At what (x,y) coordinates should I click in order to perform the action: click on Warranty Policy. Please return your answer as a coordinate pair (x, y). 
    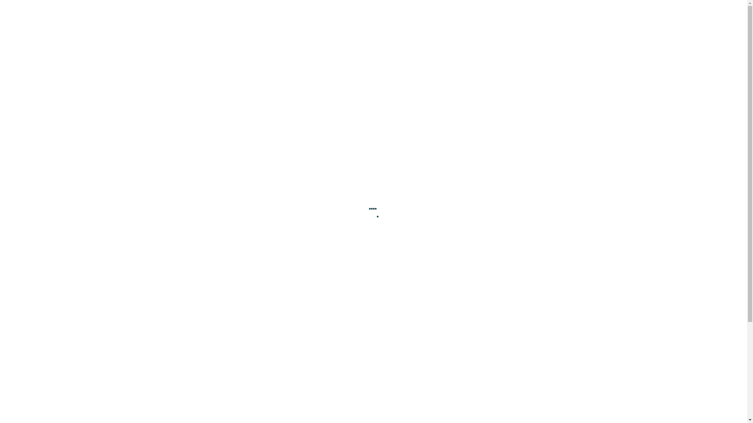
    Looking at the image, I should click on (423, 395).